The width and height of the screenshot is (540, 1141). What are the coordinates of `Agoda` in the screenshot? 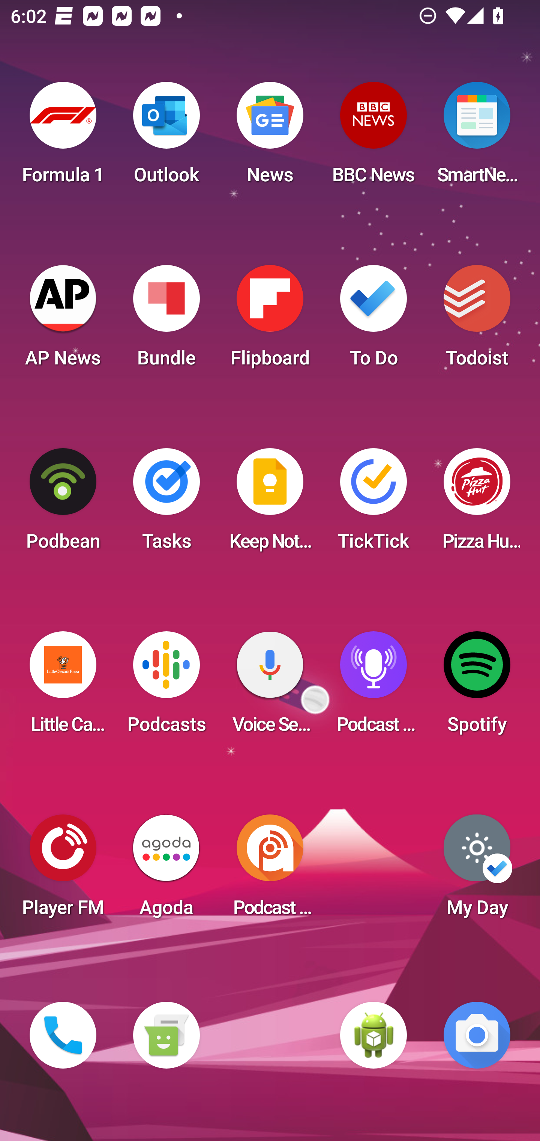 It's located at (166, 870).